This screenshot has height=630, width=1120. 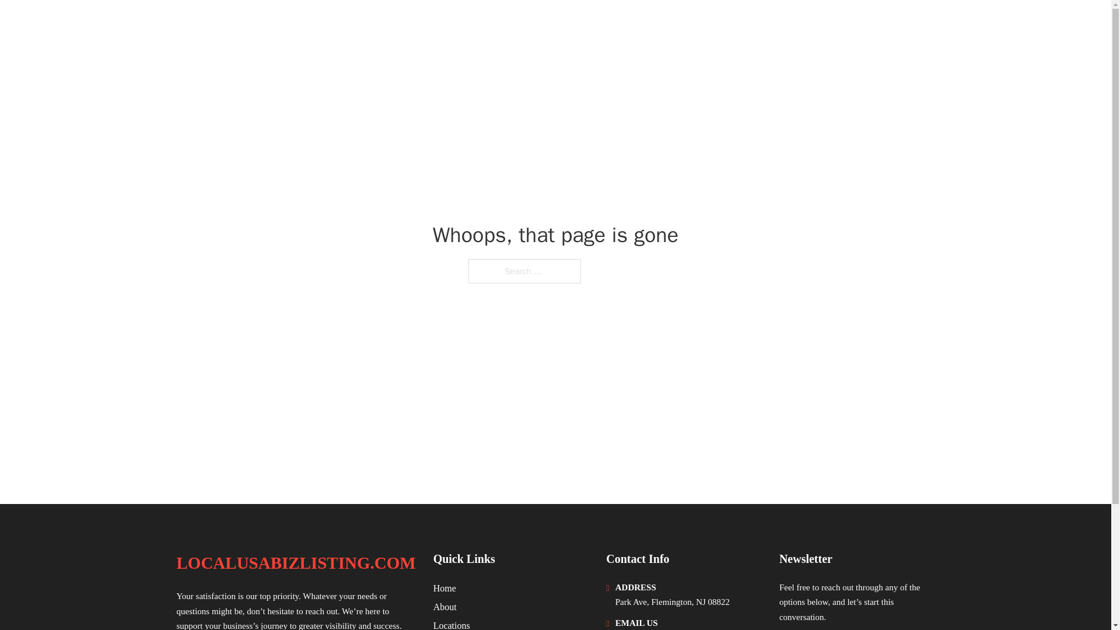 What do you see at coordinates (445, 607) in the screenshot?
I see `About` at bounding box center [445, 607].